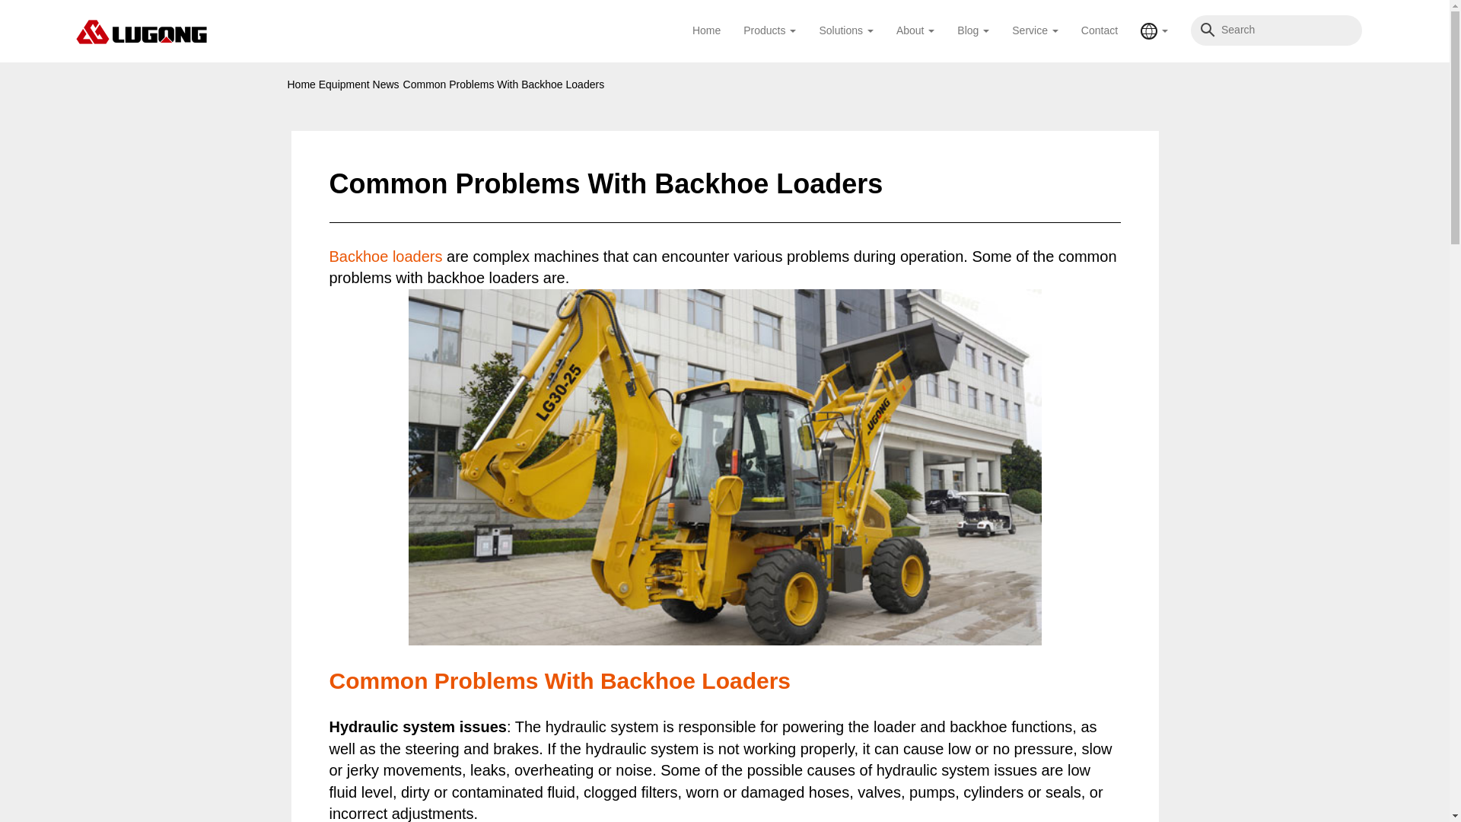 Image resolution: width=1461 pixels, height=822 pixels. What do you see at coordinates (769, 30) in the screenshot?
I see `Products` at bounding box center [769, 30].